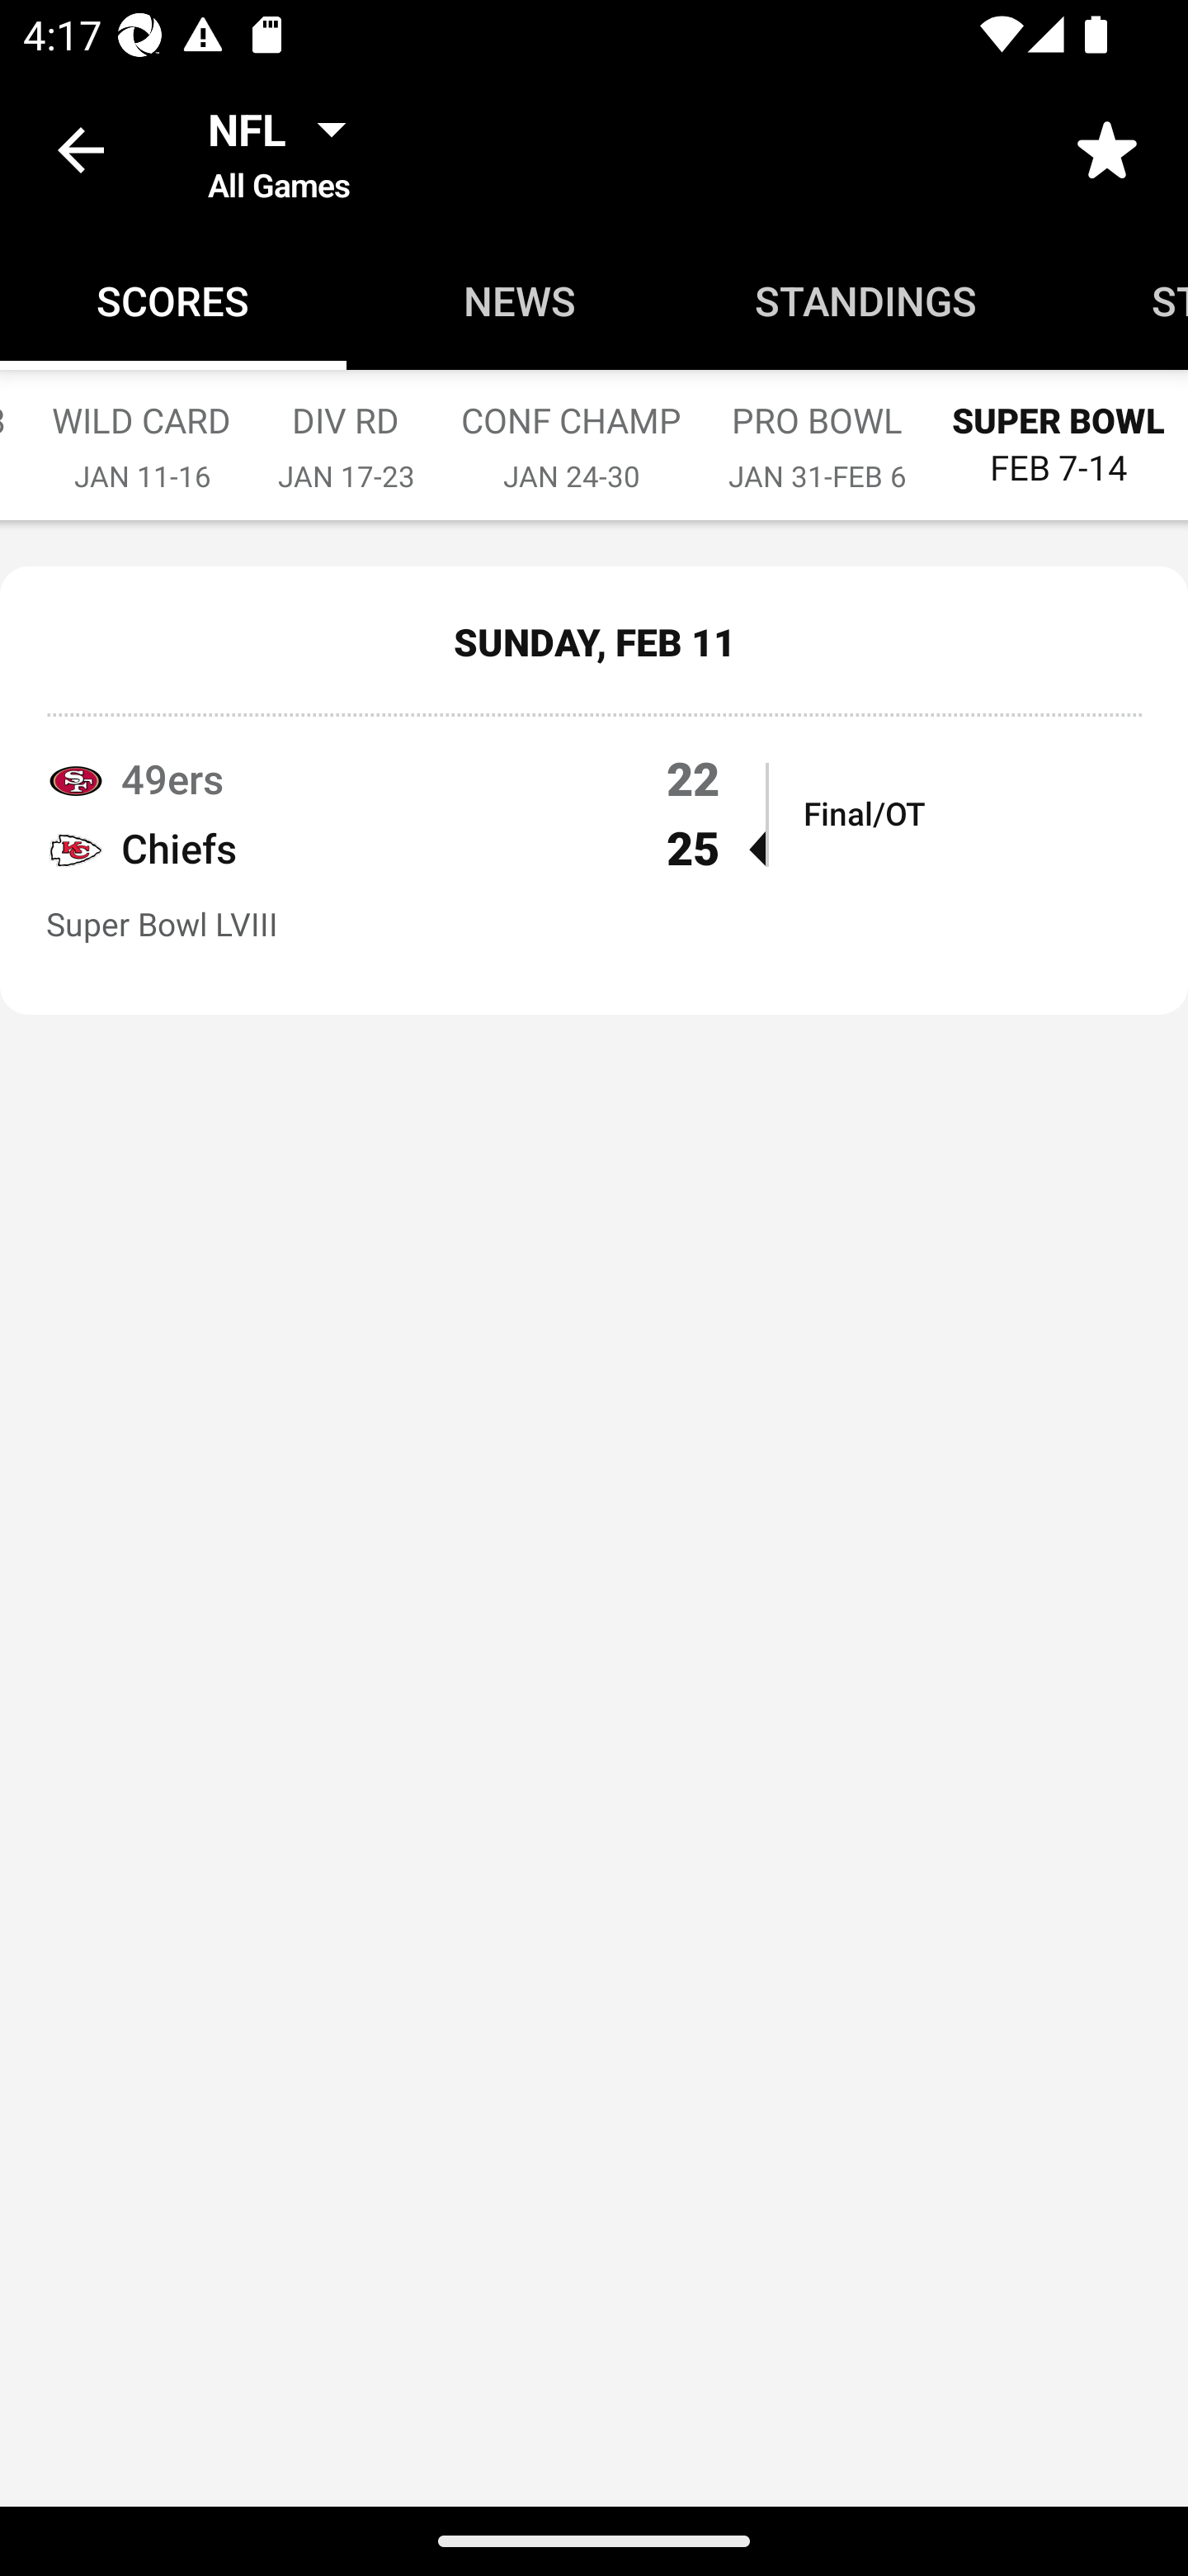  I want to click on SUNDAY, FEB 11, so click(594, 641).